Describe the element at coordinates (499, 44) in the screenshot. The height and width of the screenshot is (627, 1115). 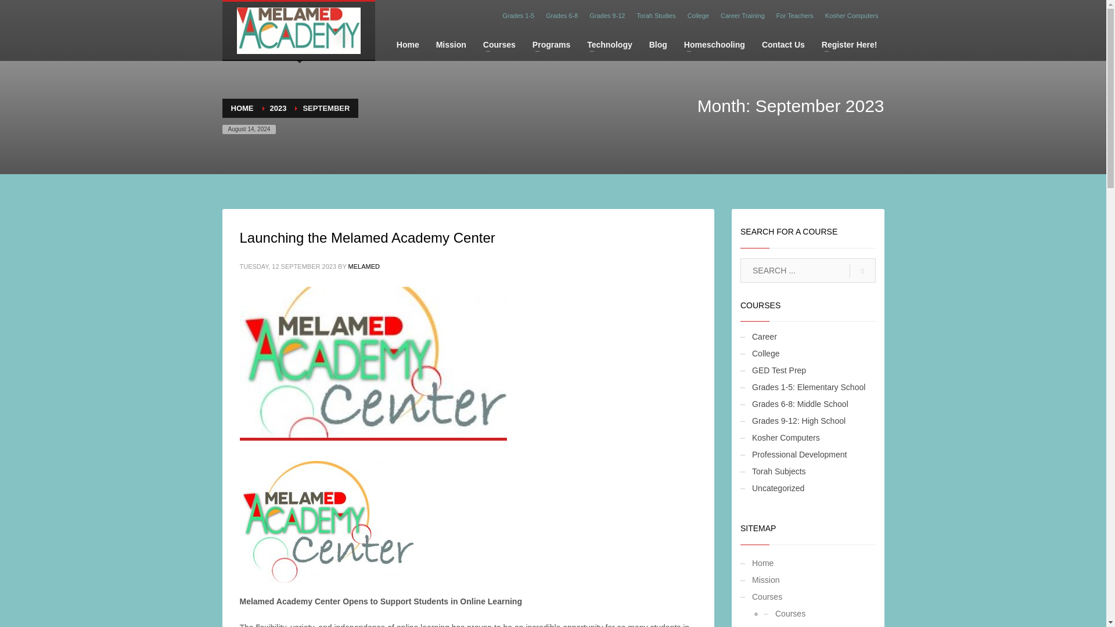
I see `Courses` at that location.